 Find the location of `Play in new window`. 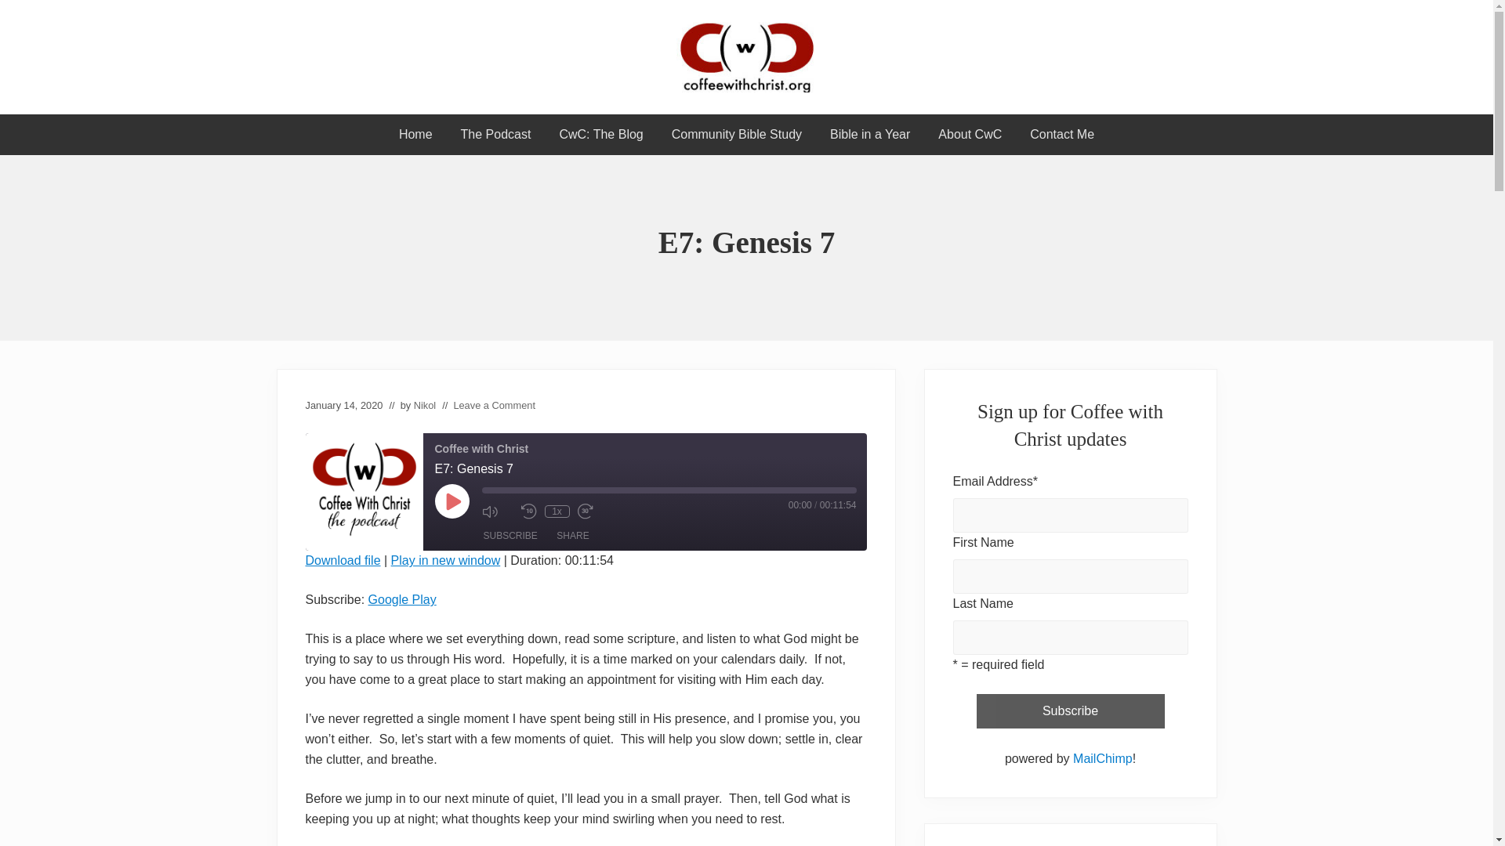

Play in new window is located at coordinates (446, 560).